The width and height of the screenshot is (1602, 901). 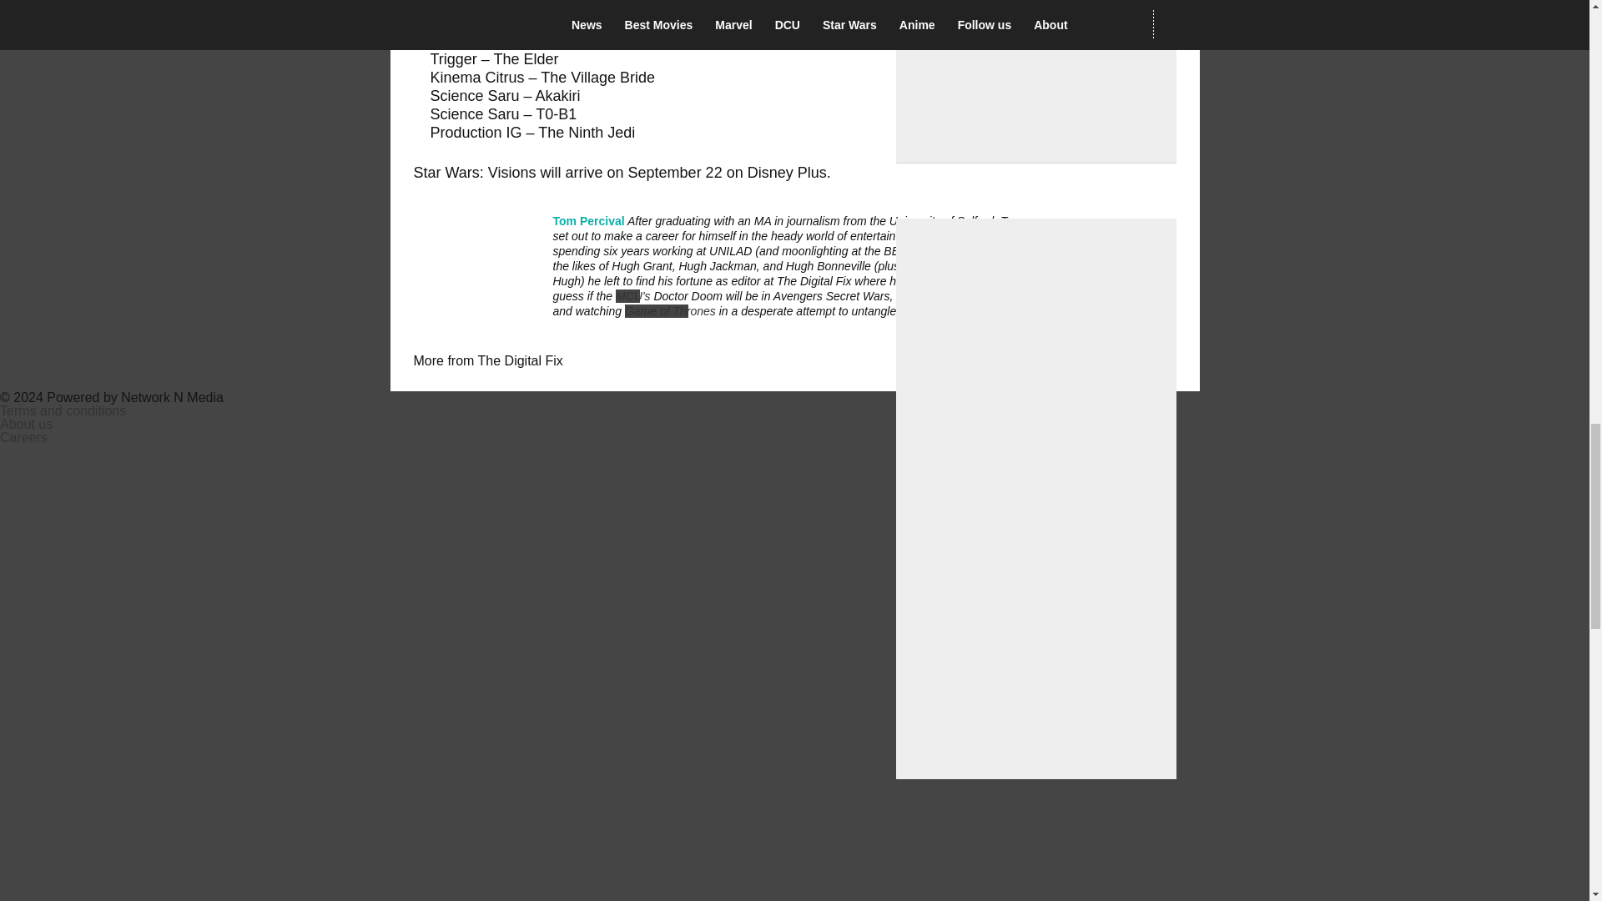 I want to click on MCU's, so click(x=632, y=295).